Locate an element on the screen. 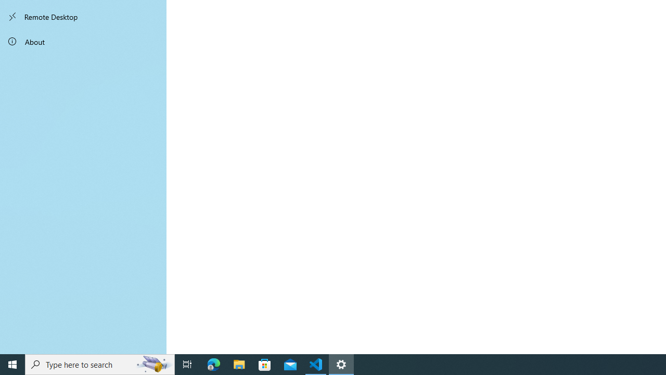 The width and height of the screenshot is (666, 375). Visual Studio Code - 1 running window is located at coordinates (316, 365).